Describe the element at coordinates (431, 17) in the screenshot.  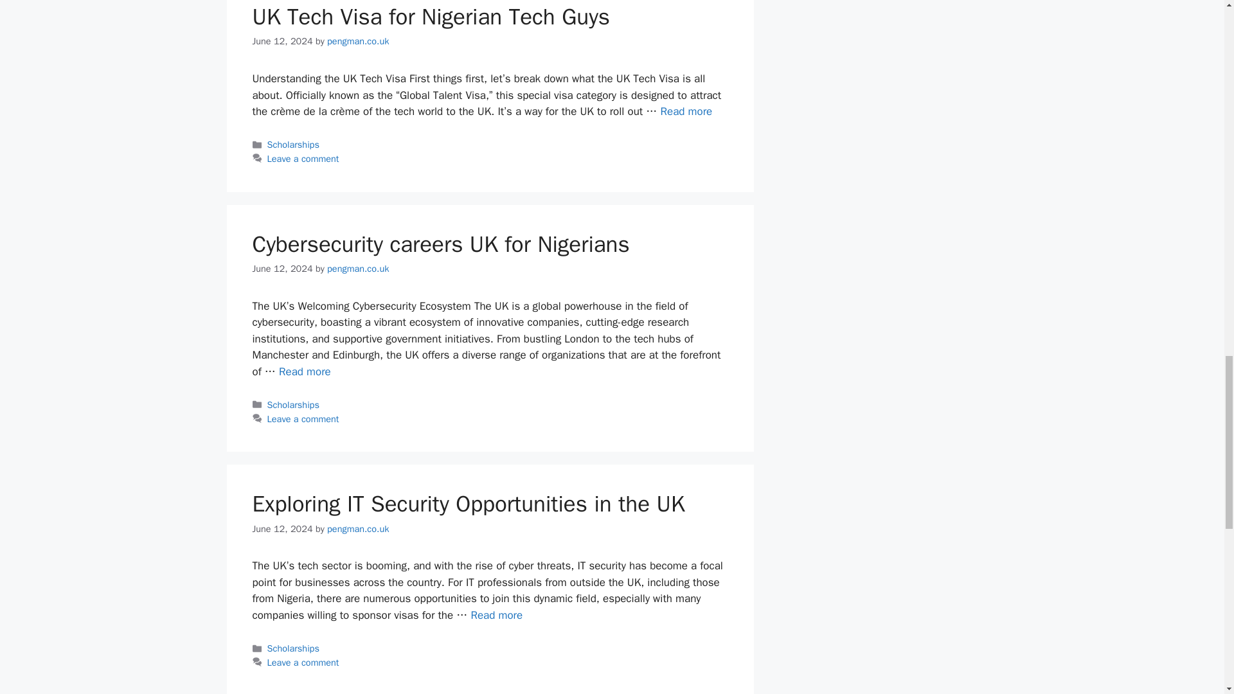
I see `UK Tech Visa for Nigerian Tech Guys` at that location.